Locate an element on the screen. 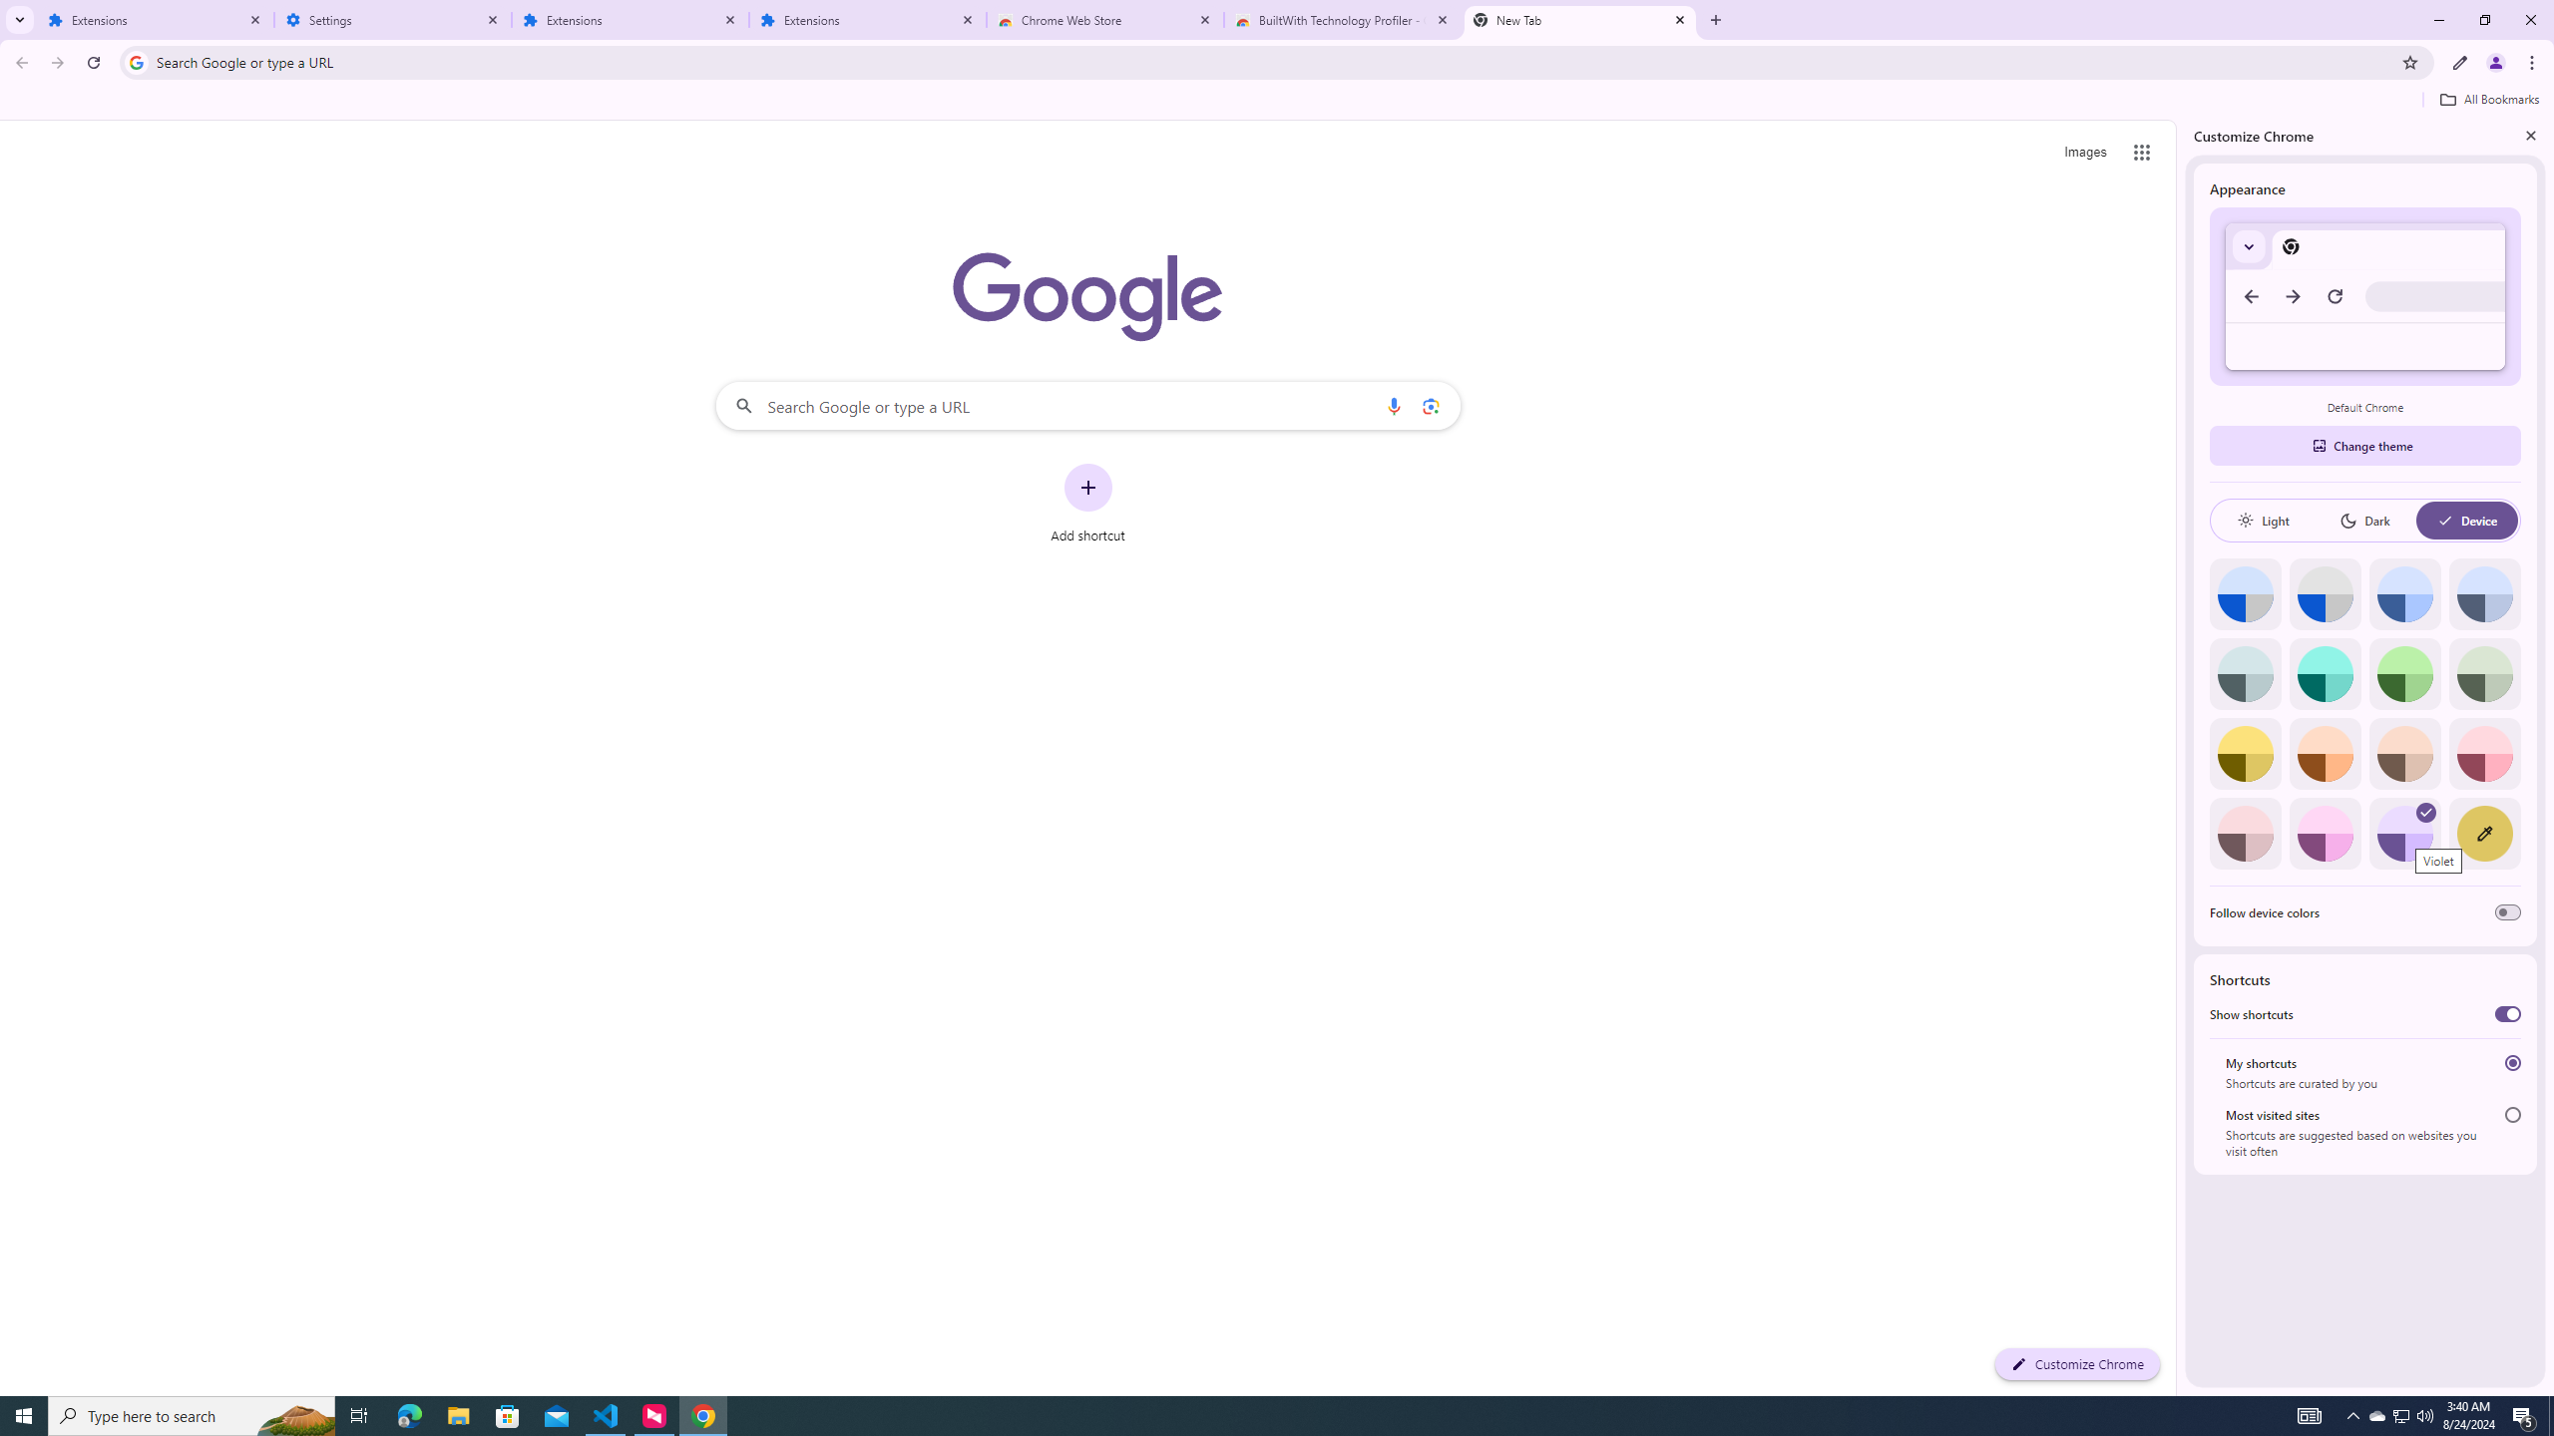  Green is located at coordinates (2405, 673).